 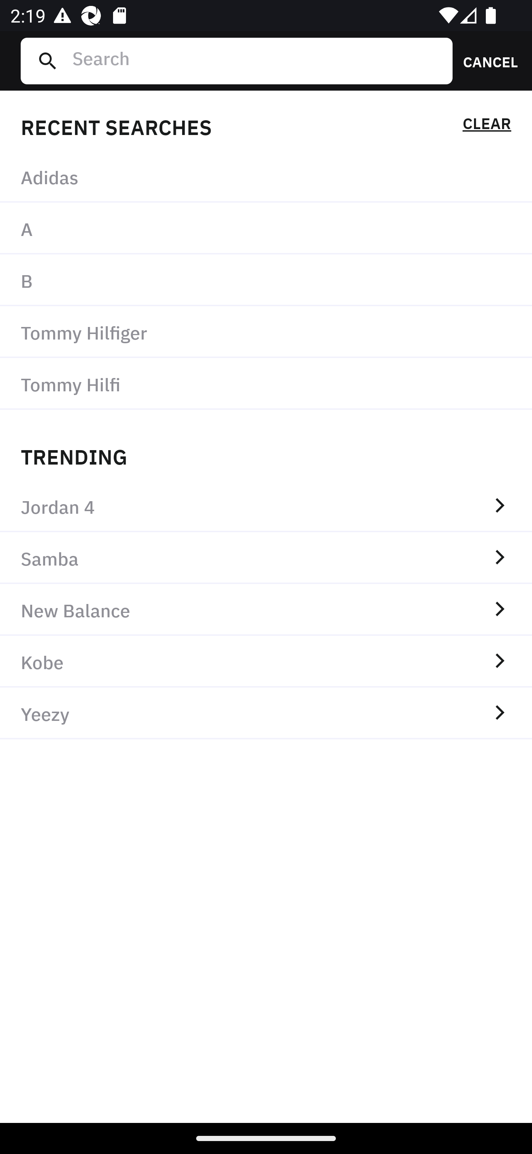 What do you see at coordinates (485, 61) in the screenshot?
I see `CANCEL` at bounding box center [485, 61].